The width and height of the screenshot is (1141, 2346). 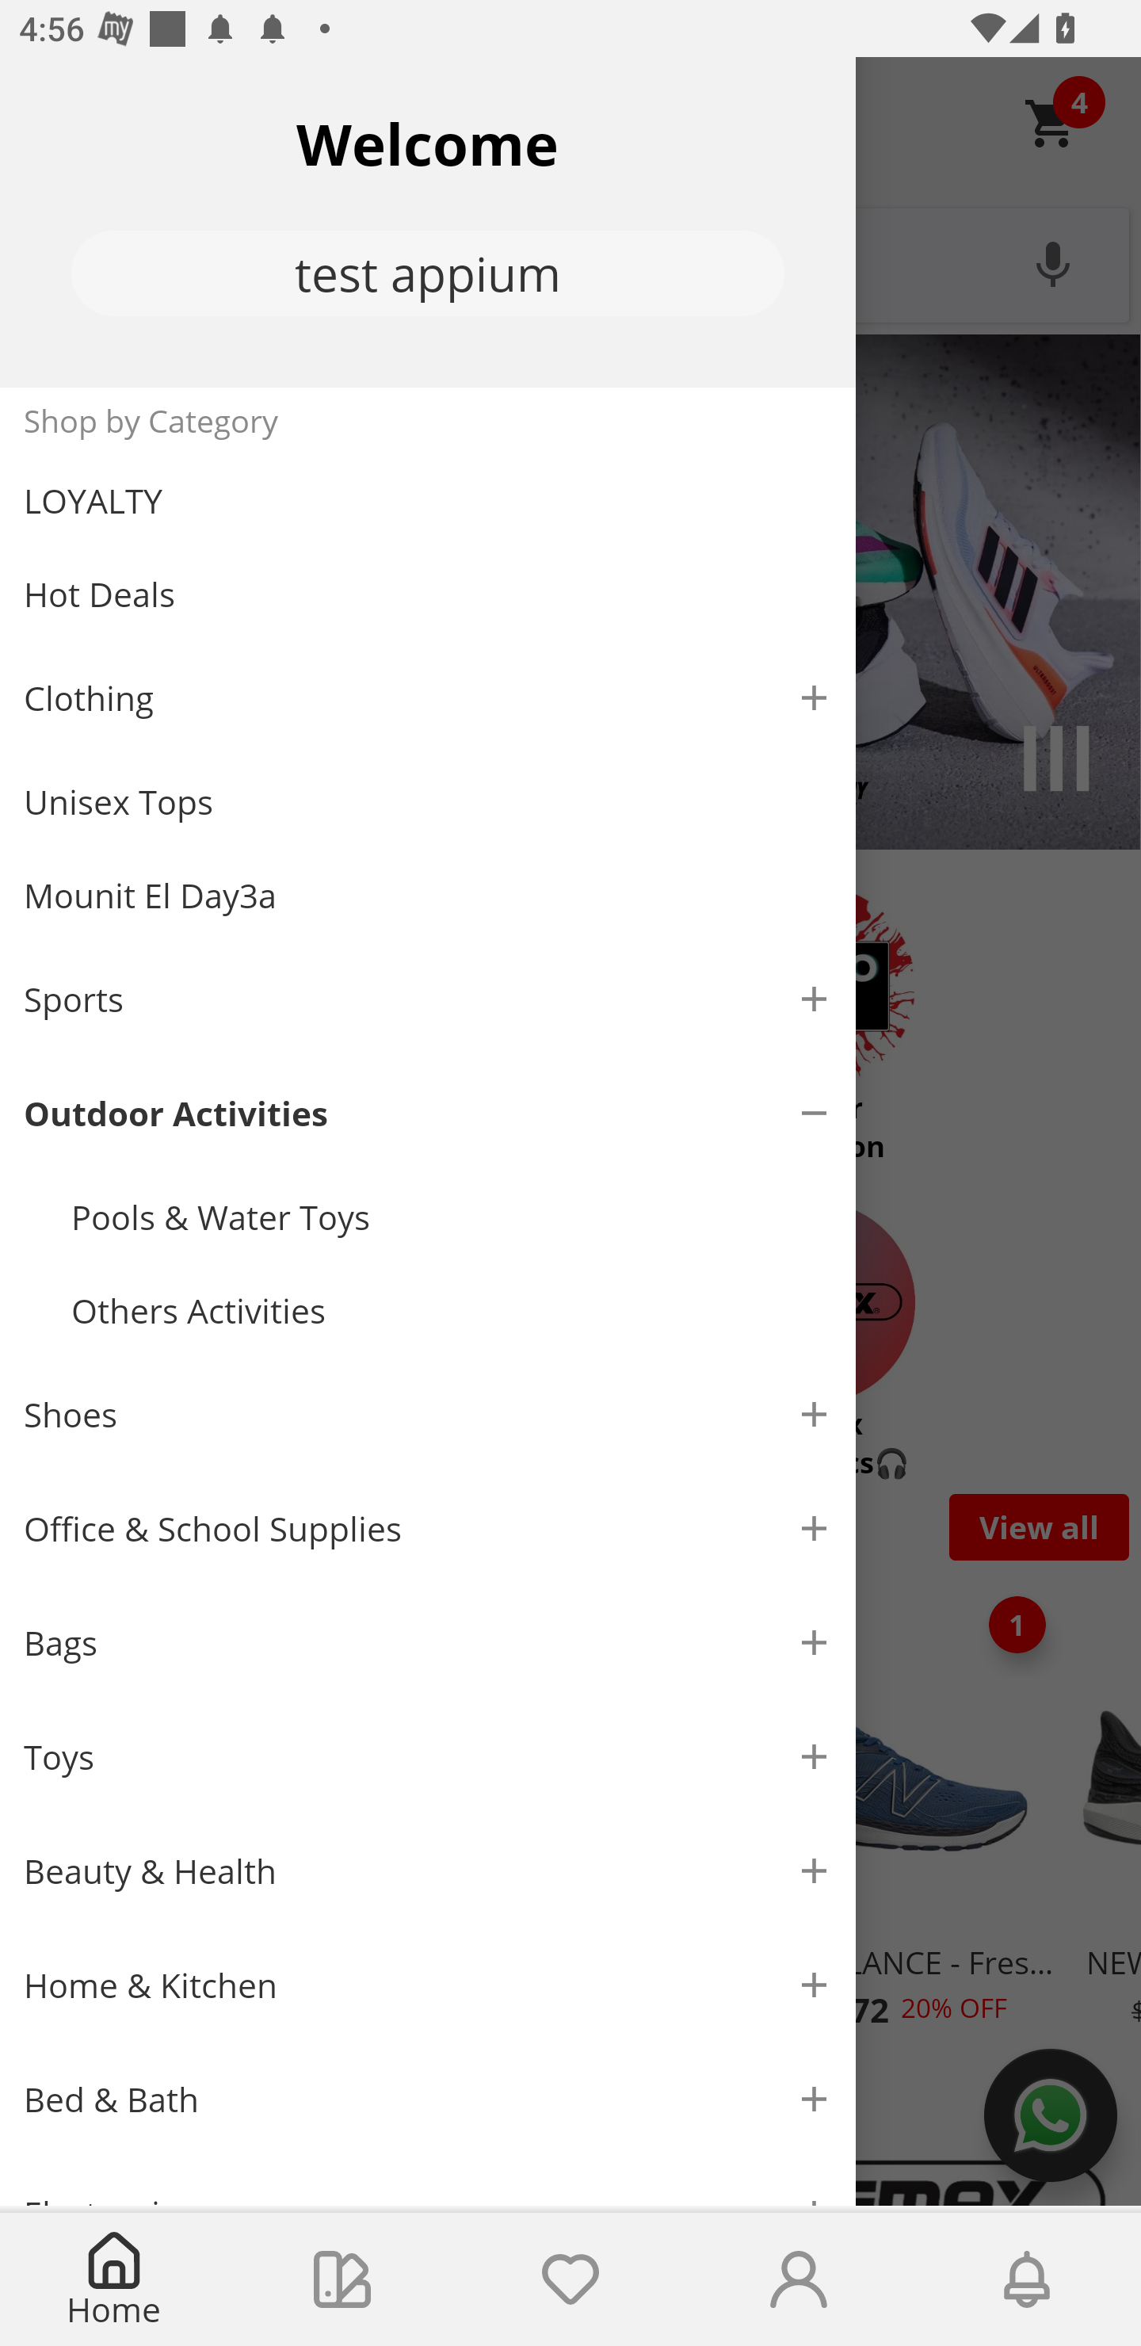 I want to click on Wishlist, so click(x=570, y=2279).